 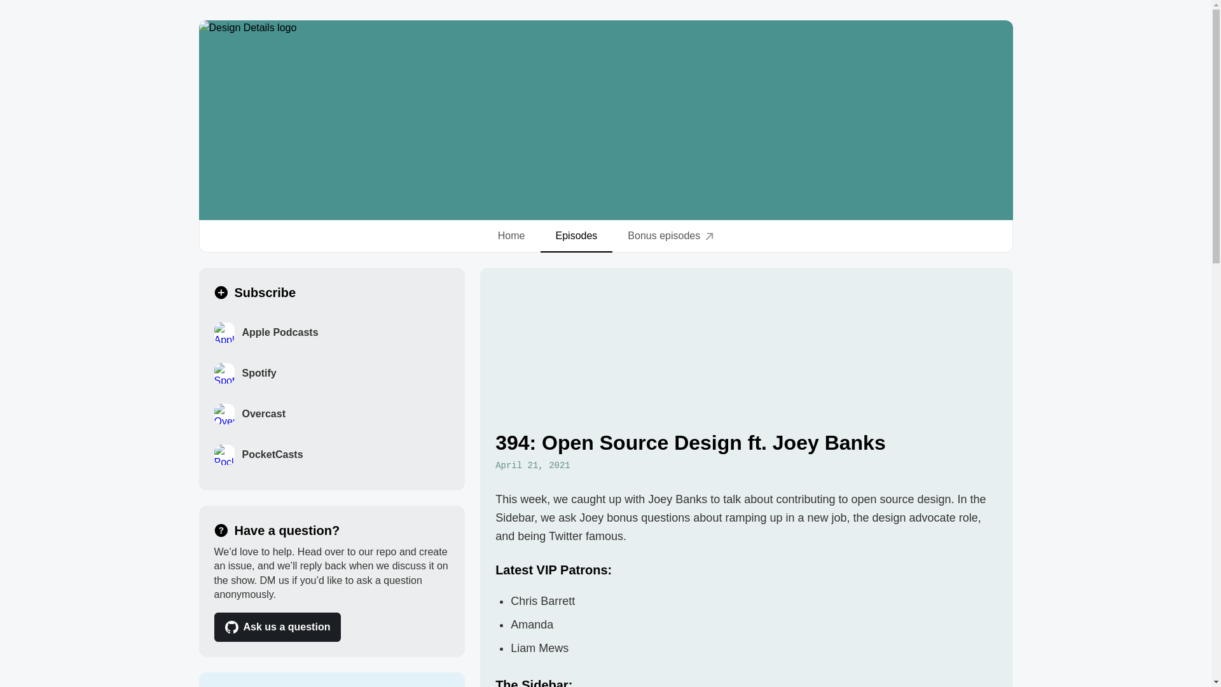 I want to click on Ask us a question, so click(x=331, y=627).